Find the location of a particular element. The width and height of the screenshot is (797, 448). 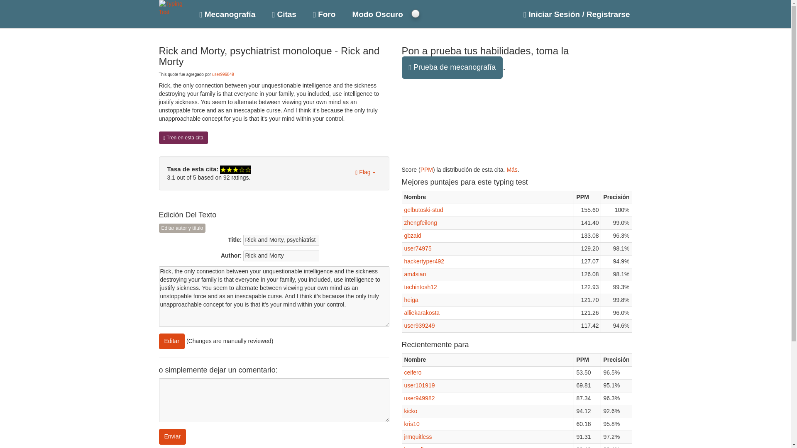

Click on the star to rate is located at coordinates (235, 169).